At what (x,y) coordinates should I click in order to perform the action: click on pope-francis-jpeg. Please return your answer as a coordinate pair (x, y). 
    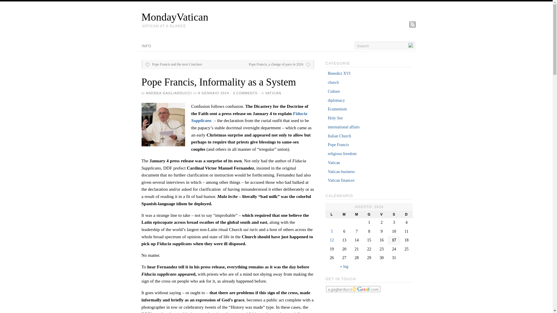
    Looking at the image, I should click on (163, 125).